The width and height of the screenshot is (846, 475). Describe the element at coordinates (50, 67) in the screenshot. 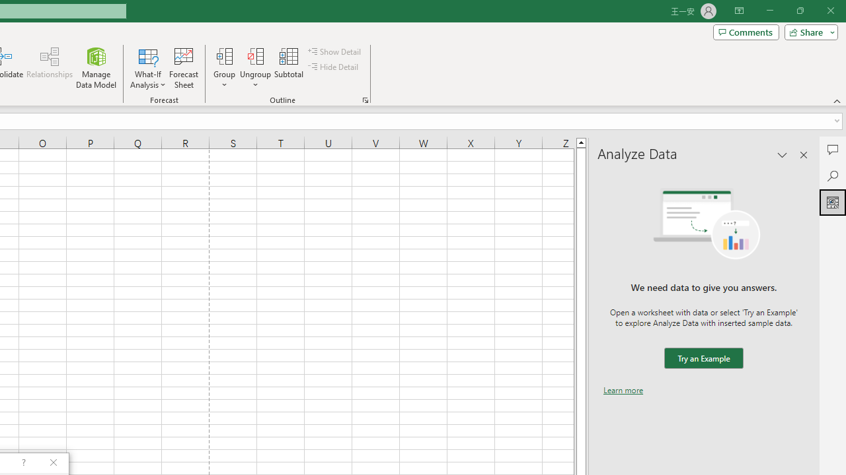

I see `Relationships` at that location.